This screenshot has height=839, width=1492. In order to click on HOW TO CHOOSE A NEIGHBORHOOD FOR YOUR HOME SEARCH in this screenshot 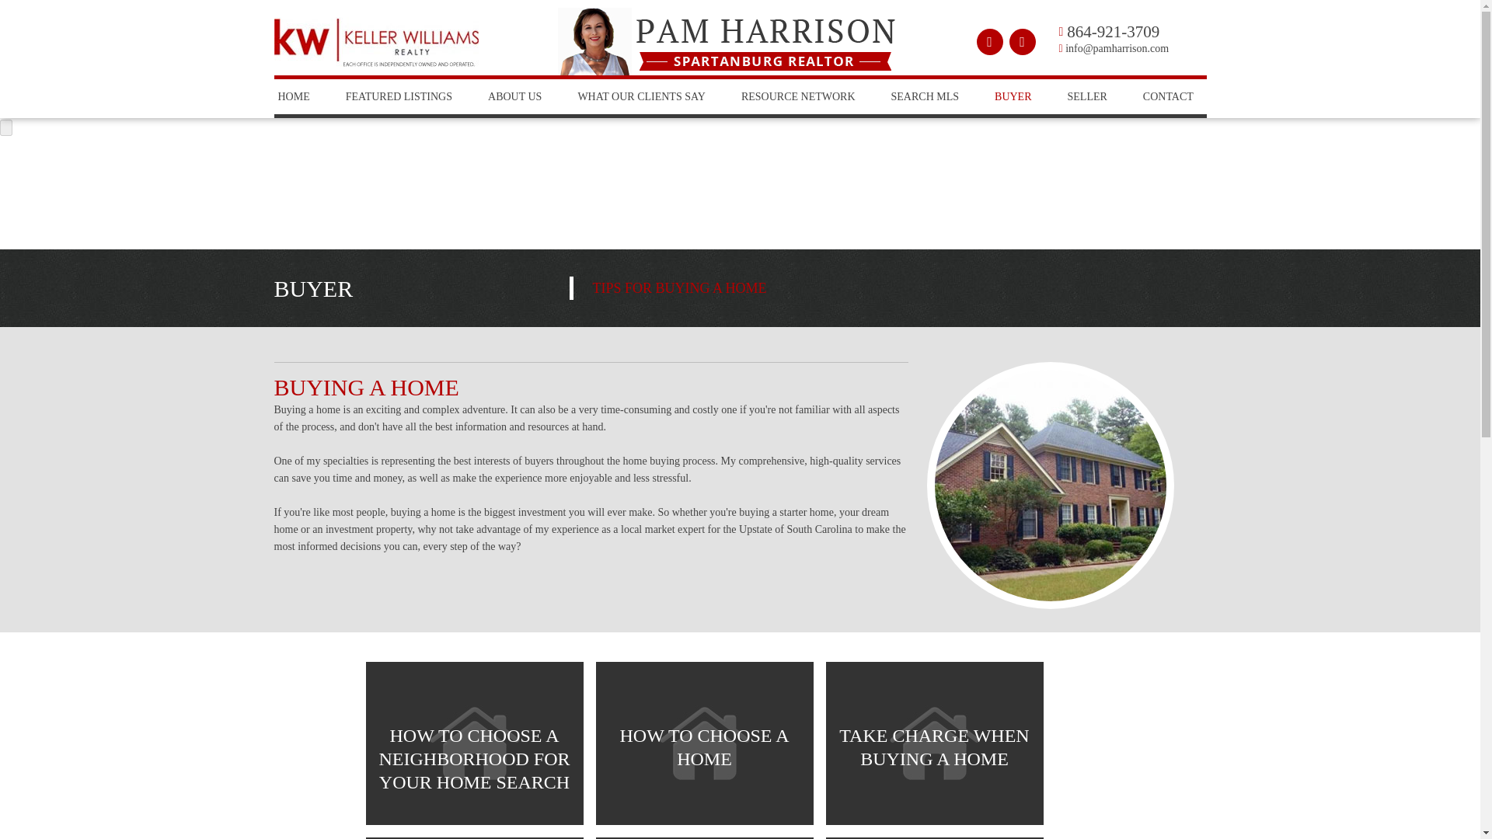, I will do `click(474, 744)`.